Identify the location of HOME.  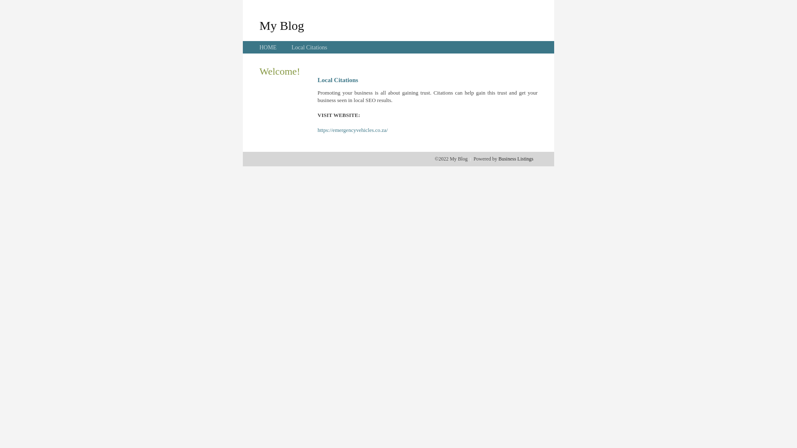
(268, 47).